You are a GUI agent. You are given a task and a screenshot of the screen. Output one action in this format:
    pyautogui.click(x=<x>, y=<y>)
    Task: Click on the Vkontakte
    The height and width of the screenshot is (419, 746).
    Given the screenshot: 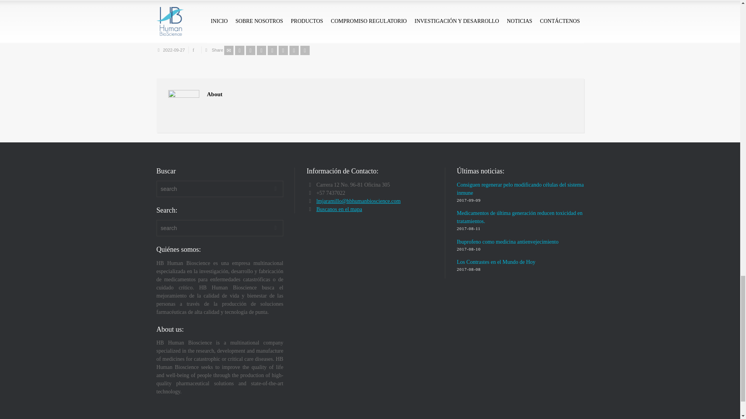 What is the action you would take?
    pyautogui.click(x=305, y=50)
    